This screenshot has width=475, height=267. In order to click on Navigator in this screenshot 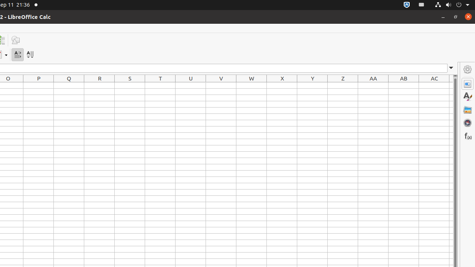, I will do `click(468, 123)`.